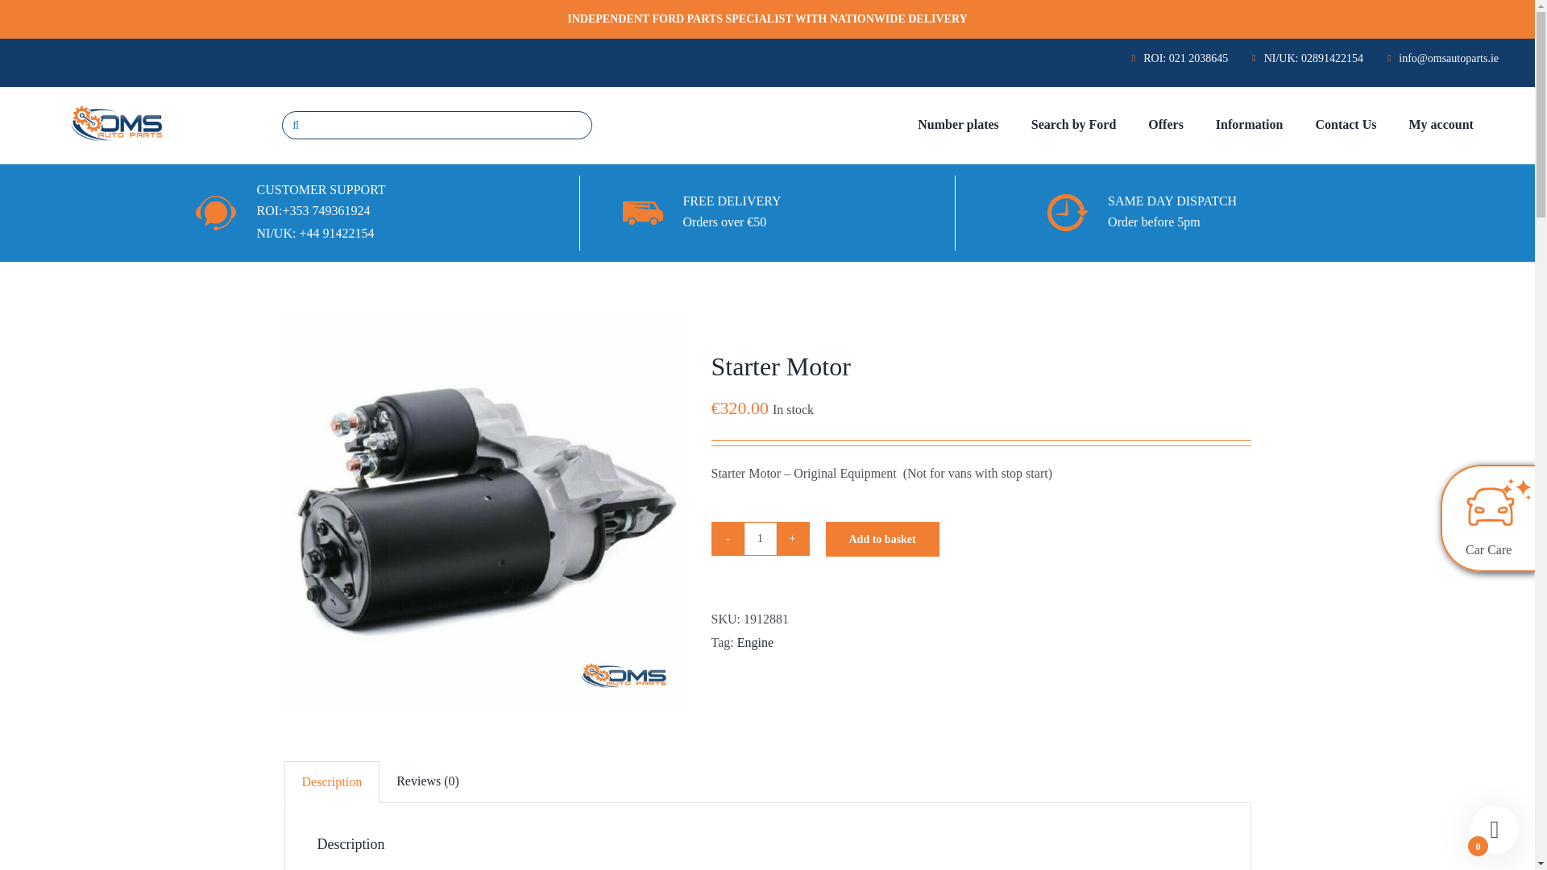 The image size is (1547, 870). Describe the element at coordinates (728, 539) in the screenshot. I see `-` at that location.